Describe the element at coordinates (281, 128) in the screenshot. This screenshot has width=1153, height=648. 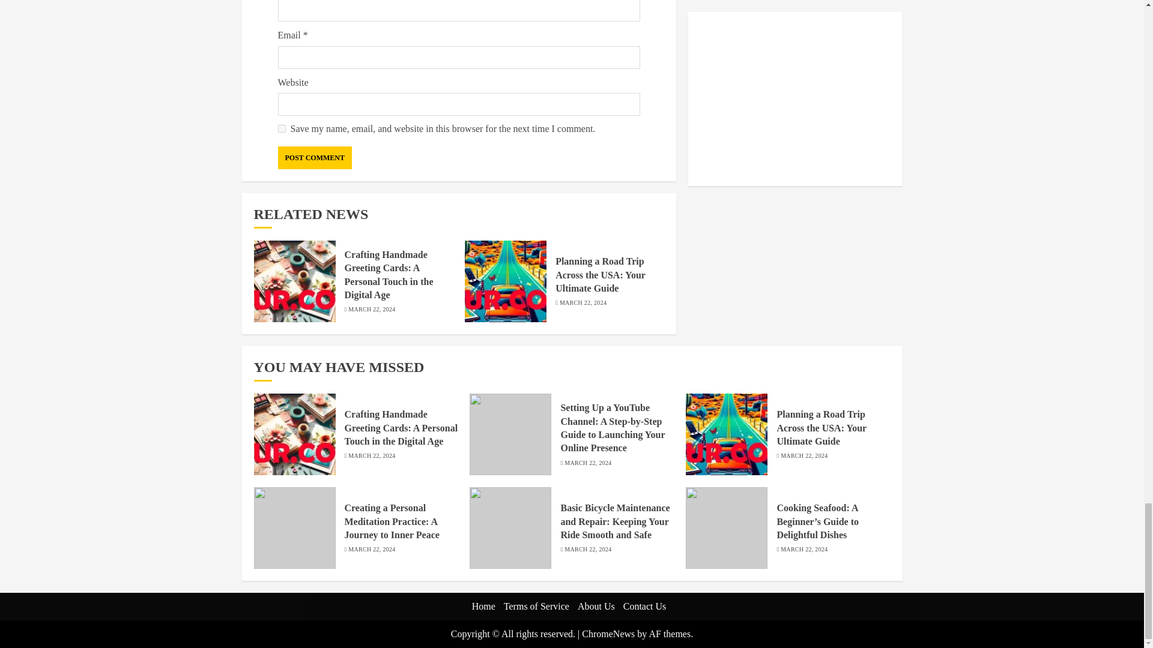
I see `yes` at that location.